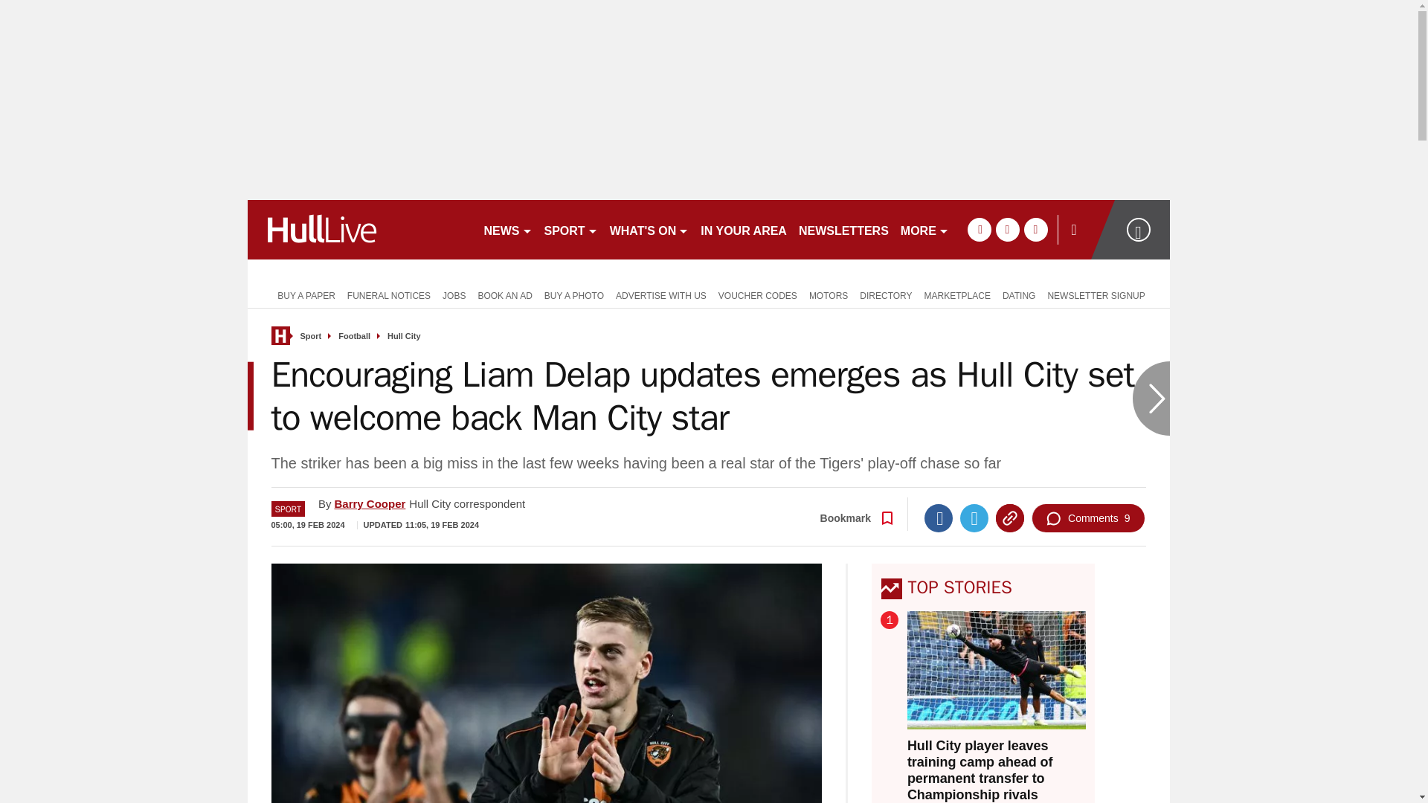  Describe the element at coordinates (925, 229) in the screenshot. I see `MORE` at that location.